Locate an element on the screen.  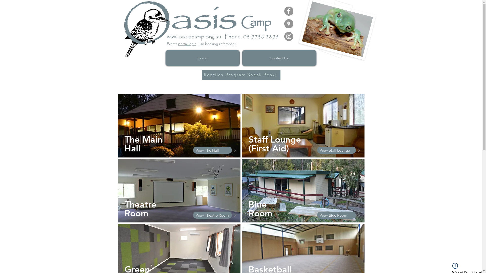
View Theatre Room is located at coordinates (213, 215).